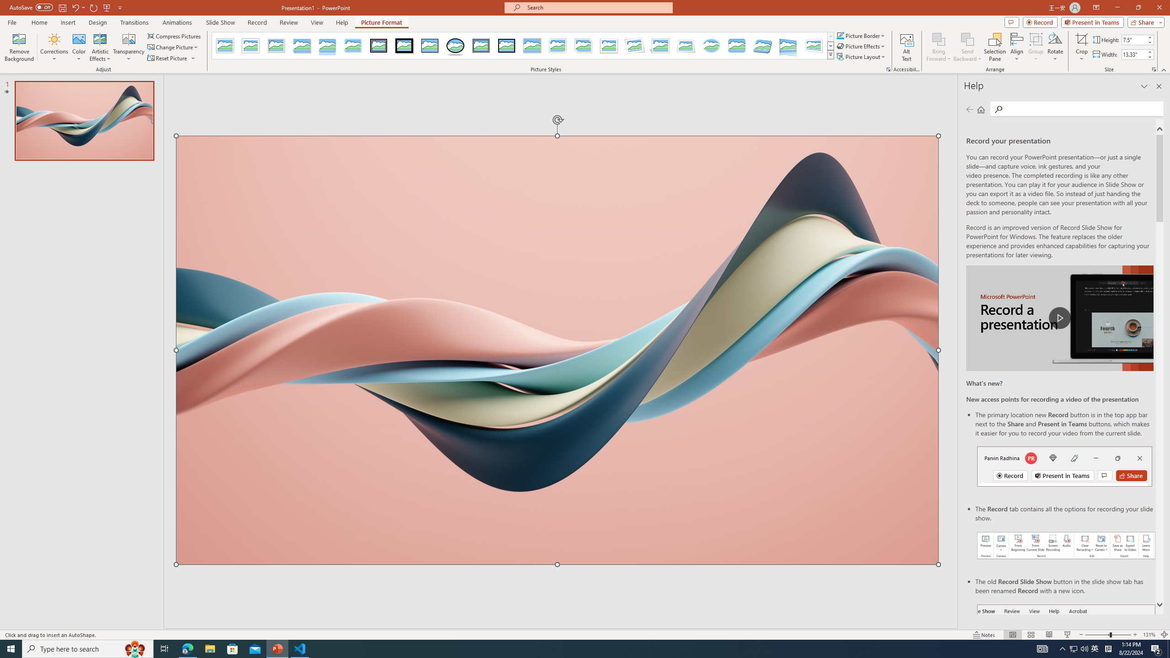  What do you see at coordinates (1165, 635) in the screenshot?
I see `Zoom to Fit ` at bounding box center [1165, 635].